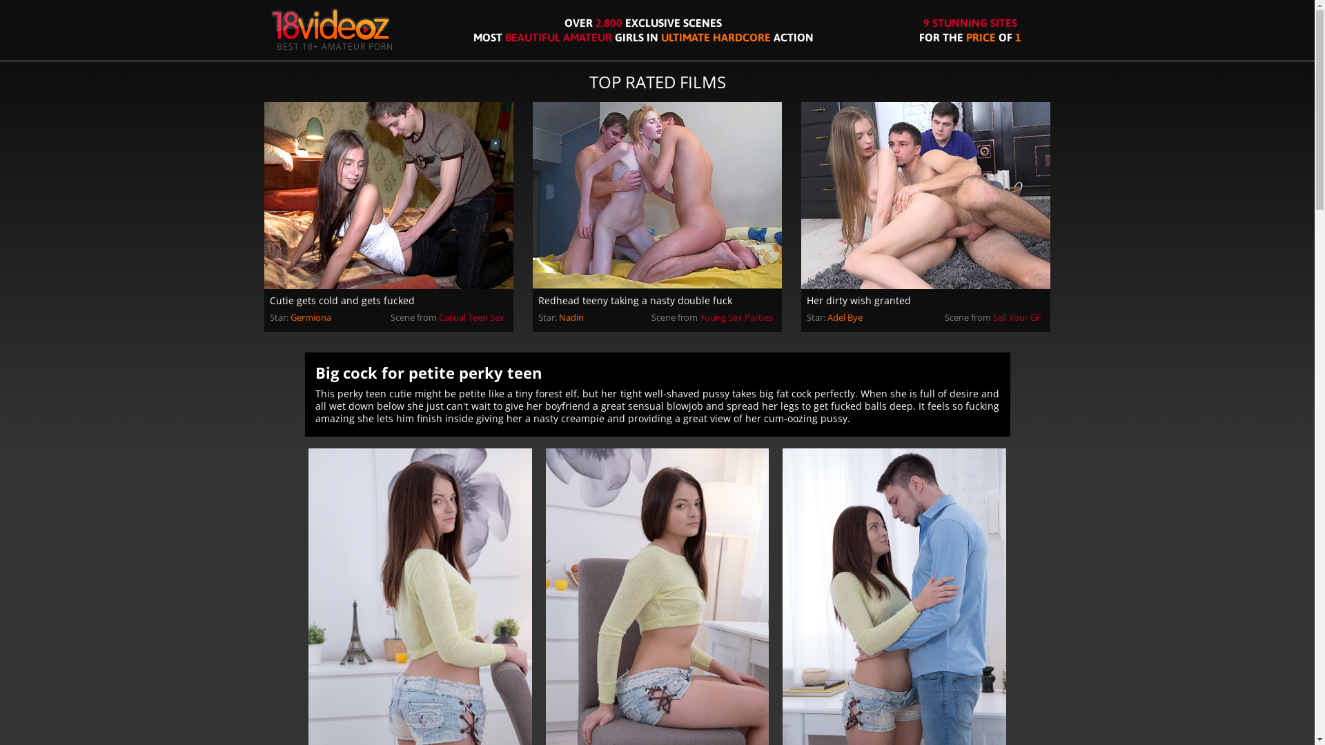 This screenshot has height=745, width=1325. I want to click on Her dirty wish granted, so click(926, 301).